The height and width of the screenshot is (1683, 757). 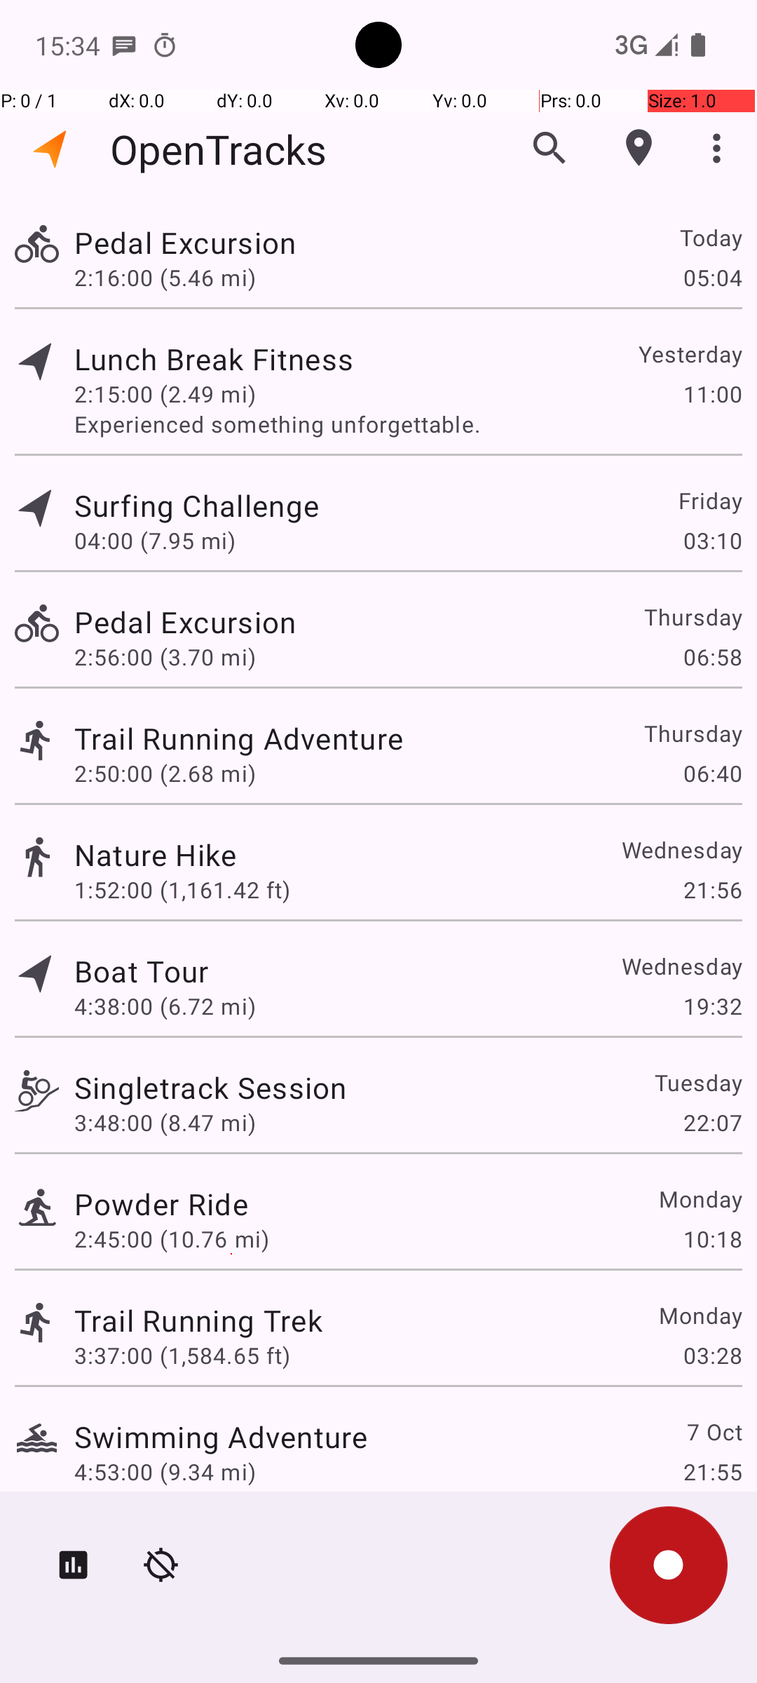 What do you see at coordinates (408, 424) in the screenshot?
I see `Experienced something unforgettable.` at bounding box center [408, 424].